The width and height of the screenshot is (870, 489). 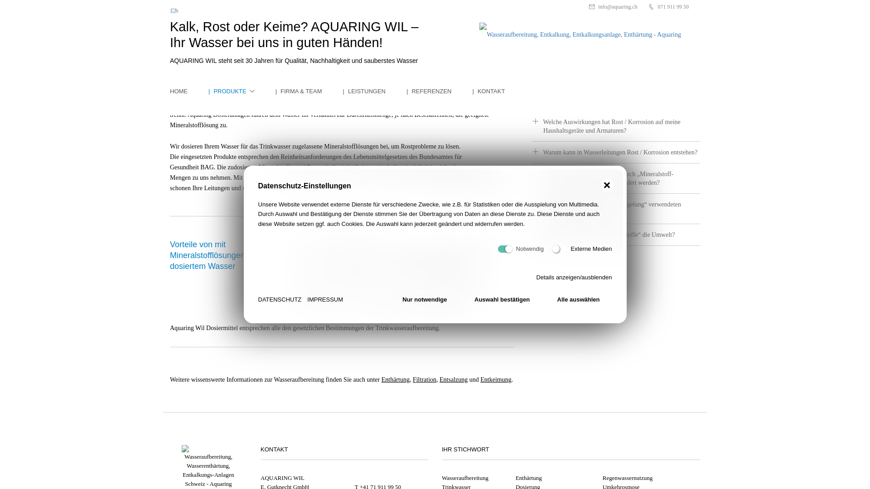 What do you see at coordinates (425, 300) in the screenshot?
I see `Nur notwendige` at bounding box center [425, 300].